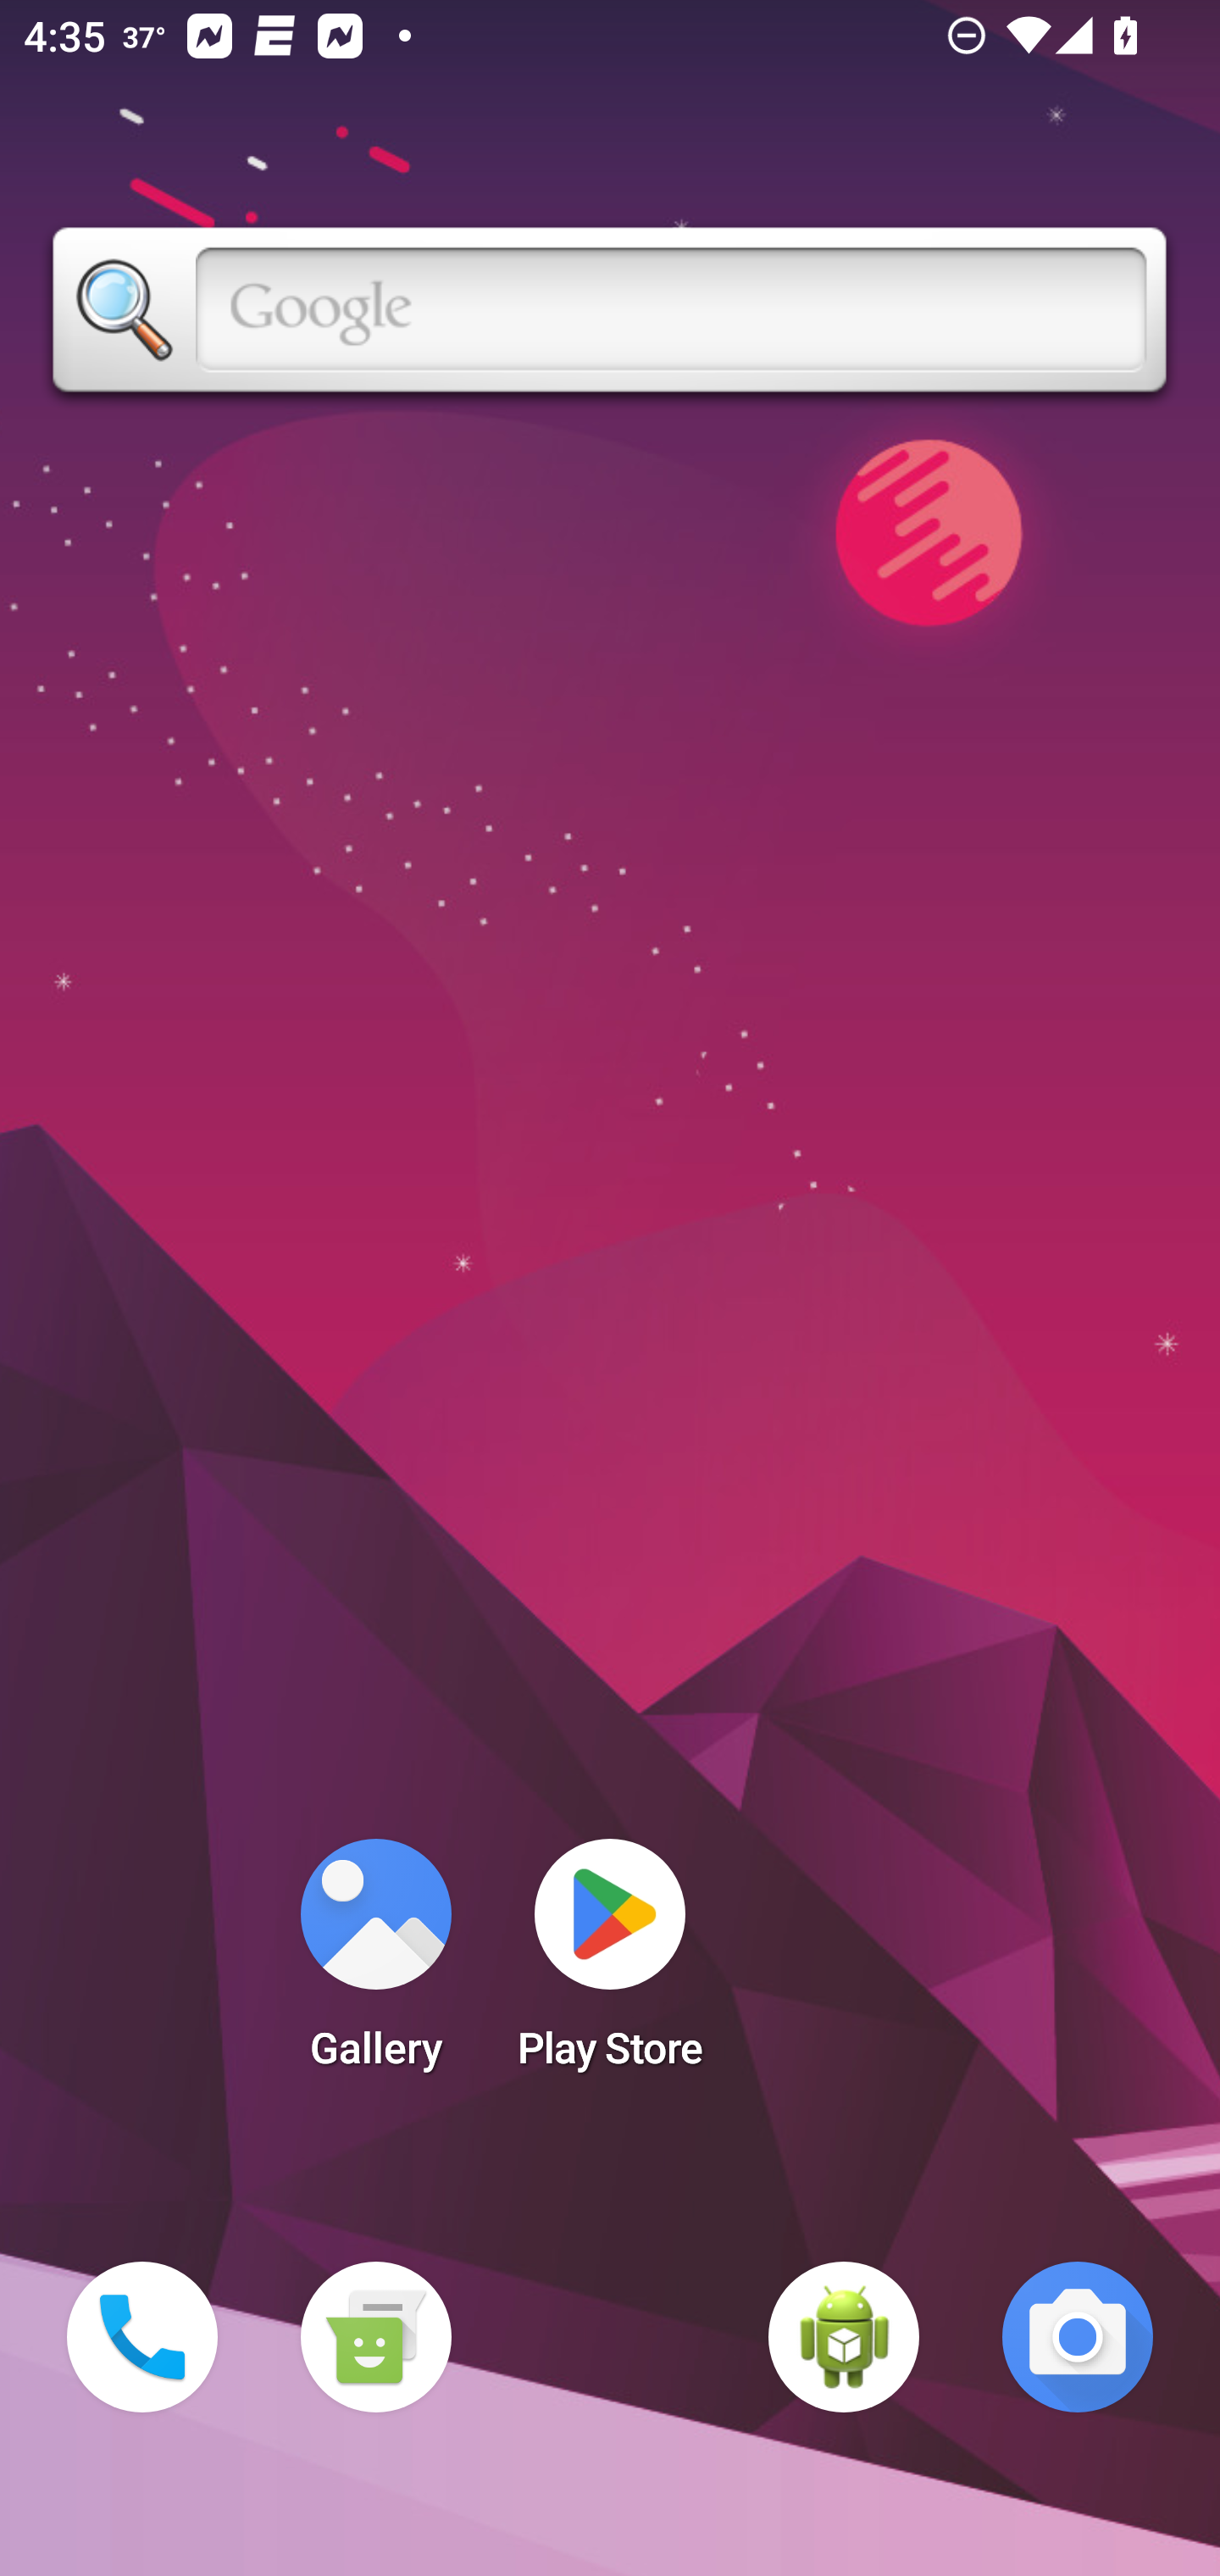 This screenshot has width=1220, height=2576. I want to click on WebView Browser Tester, so click(844, 2337).